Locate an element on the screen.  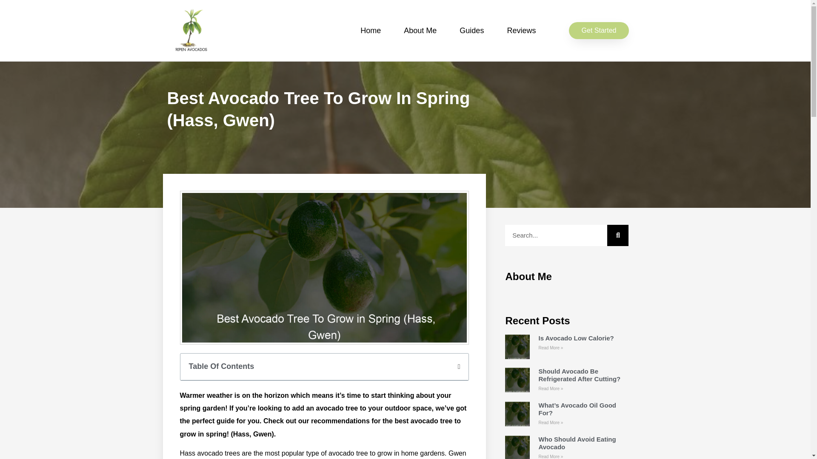
Guides is located at coordinates (471, 31).